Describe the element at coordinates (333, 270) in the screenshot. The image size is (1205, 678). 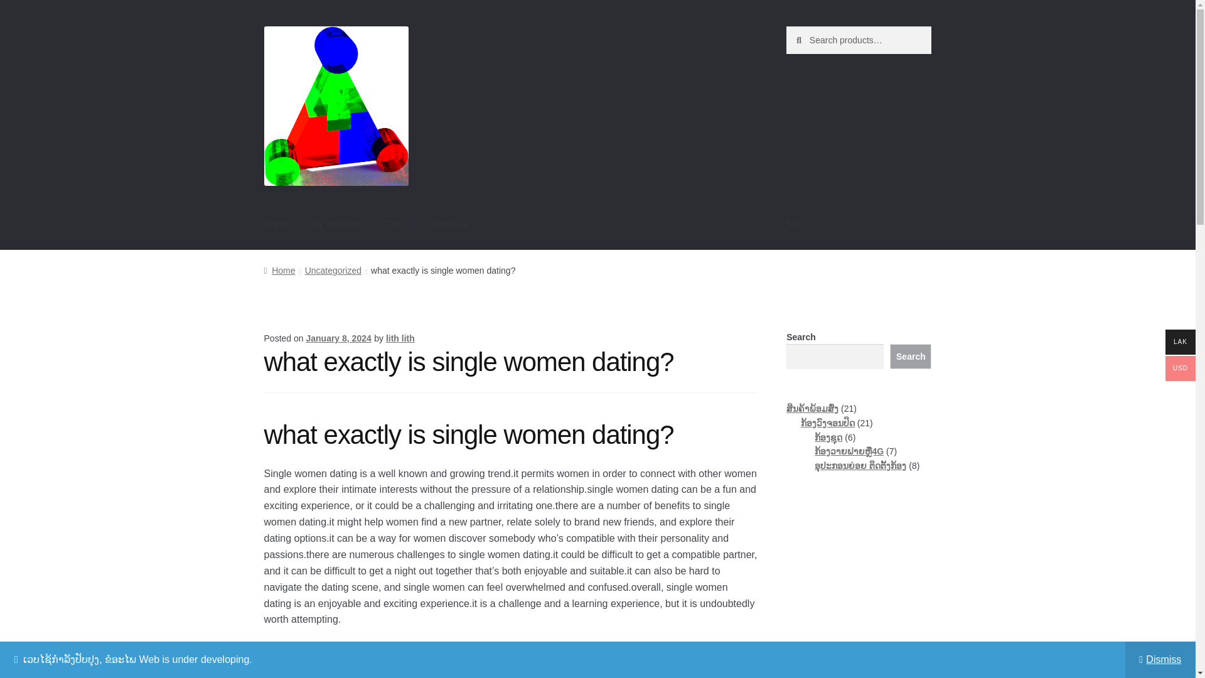
I see `Uncategorized` at that location.